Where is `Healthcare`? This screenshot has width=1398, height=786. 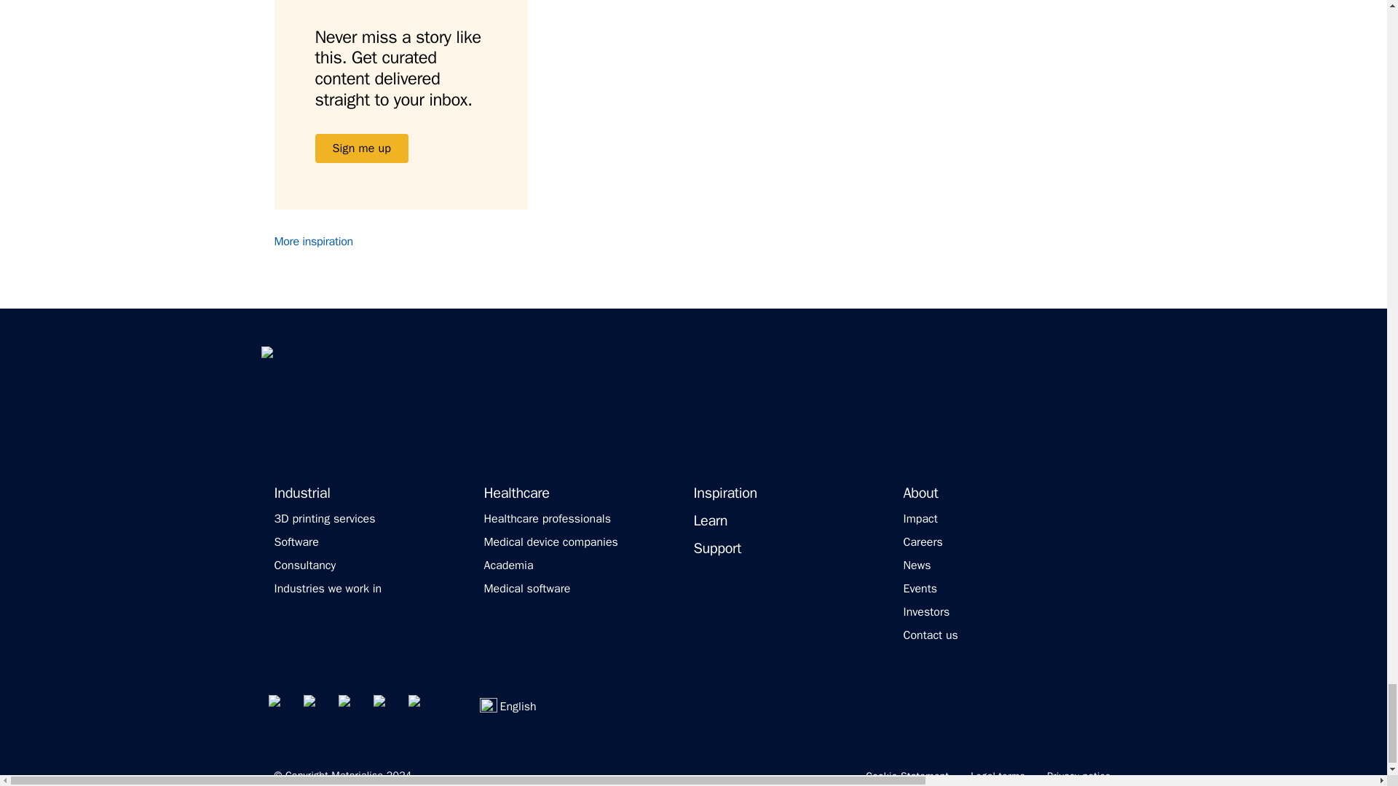
Healthcare is located at coordinates (516, 493).